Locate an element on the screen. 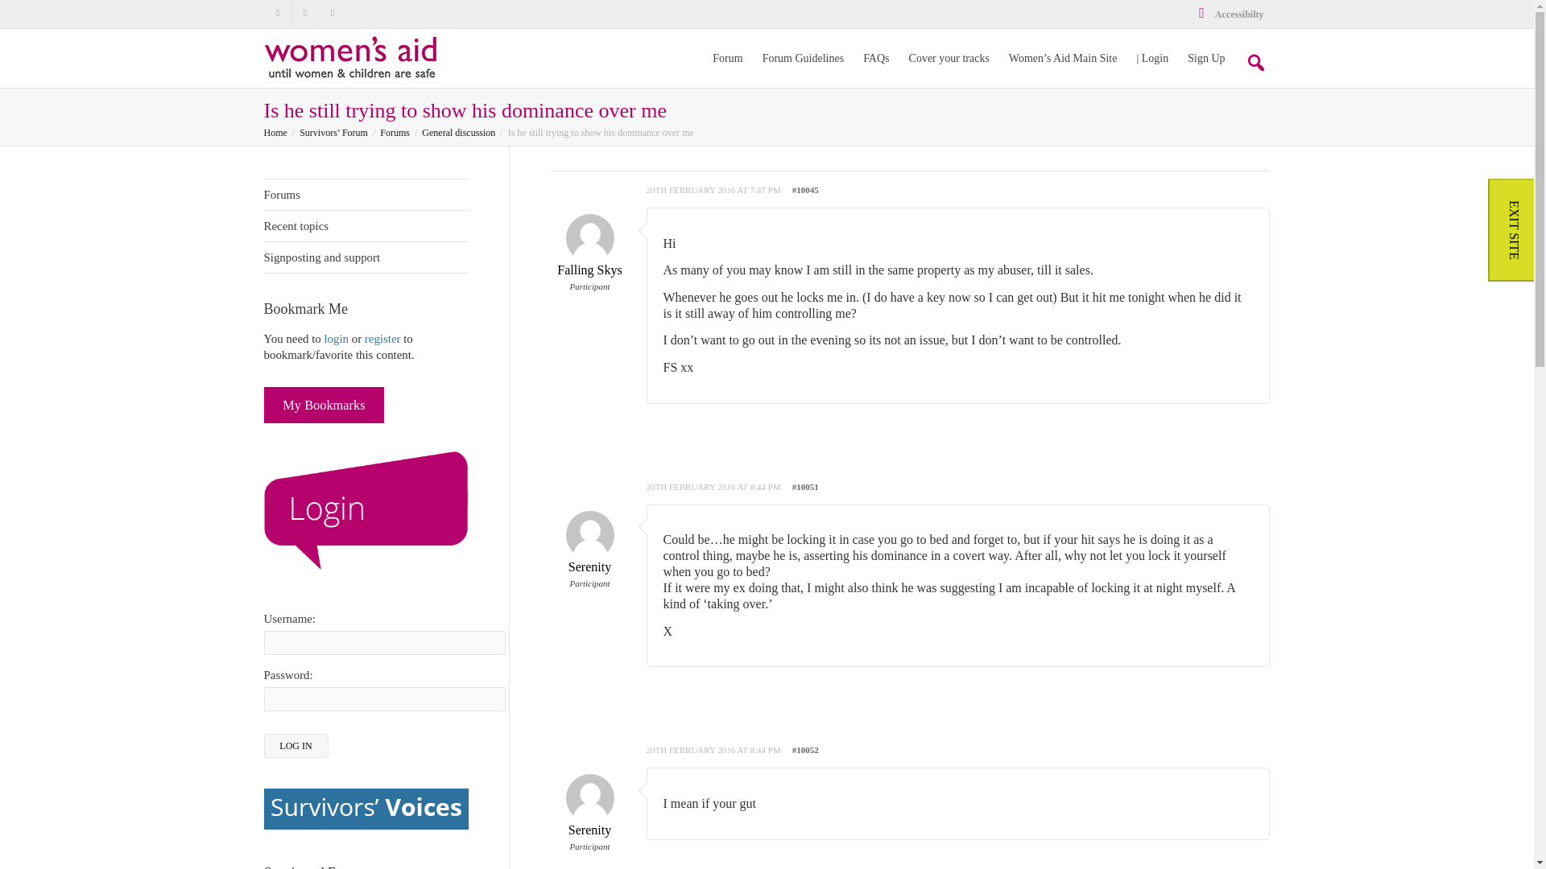 The height and width of the screenshot is (869, 1546). Cover your tracks is located at coordinates (949, 58).